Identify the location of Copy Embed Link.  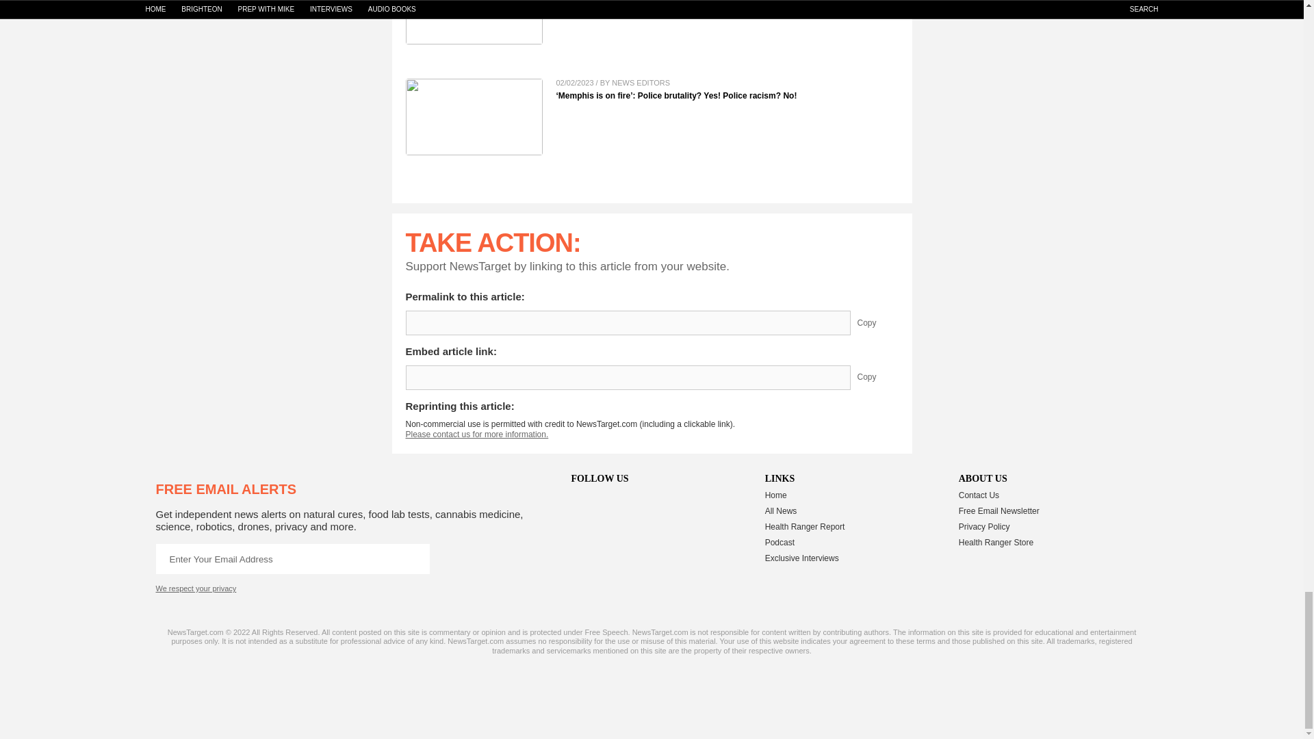
(877, 378).